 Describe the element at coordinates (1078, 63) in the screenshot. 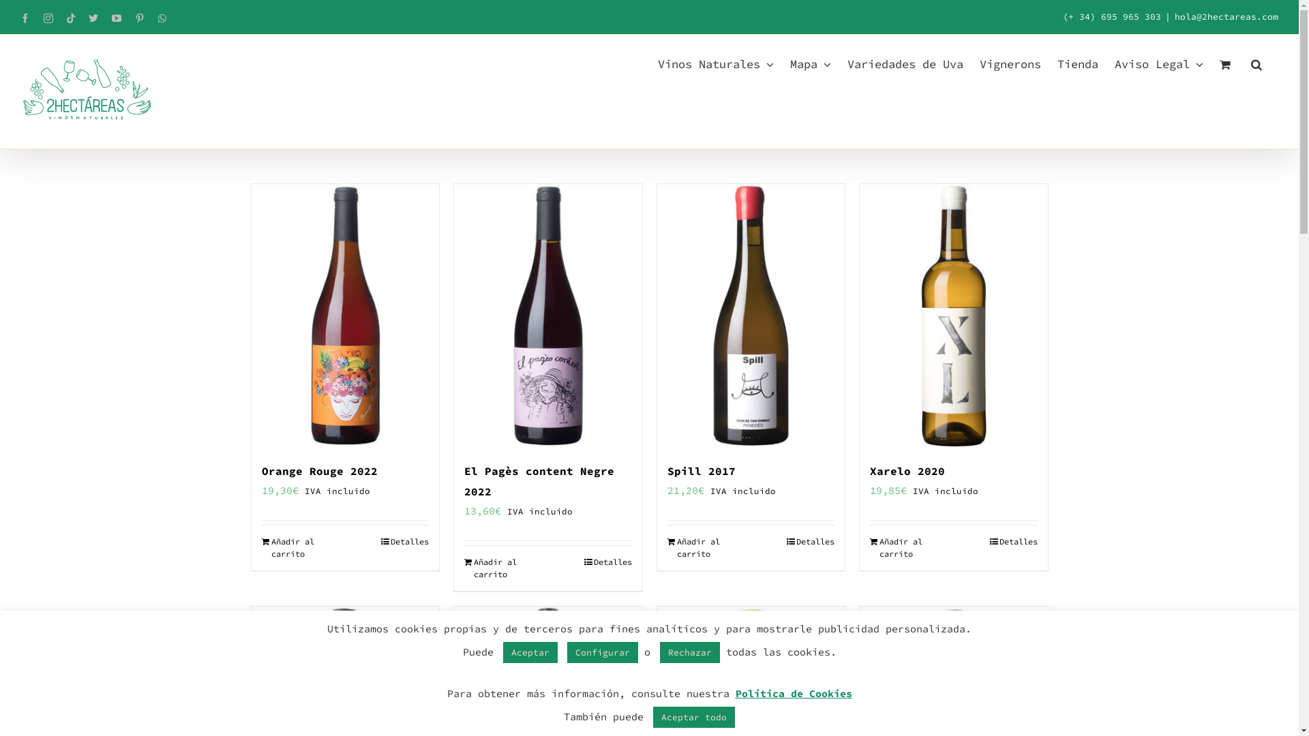

I see `Tienda` at that location.